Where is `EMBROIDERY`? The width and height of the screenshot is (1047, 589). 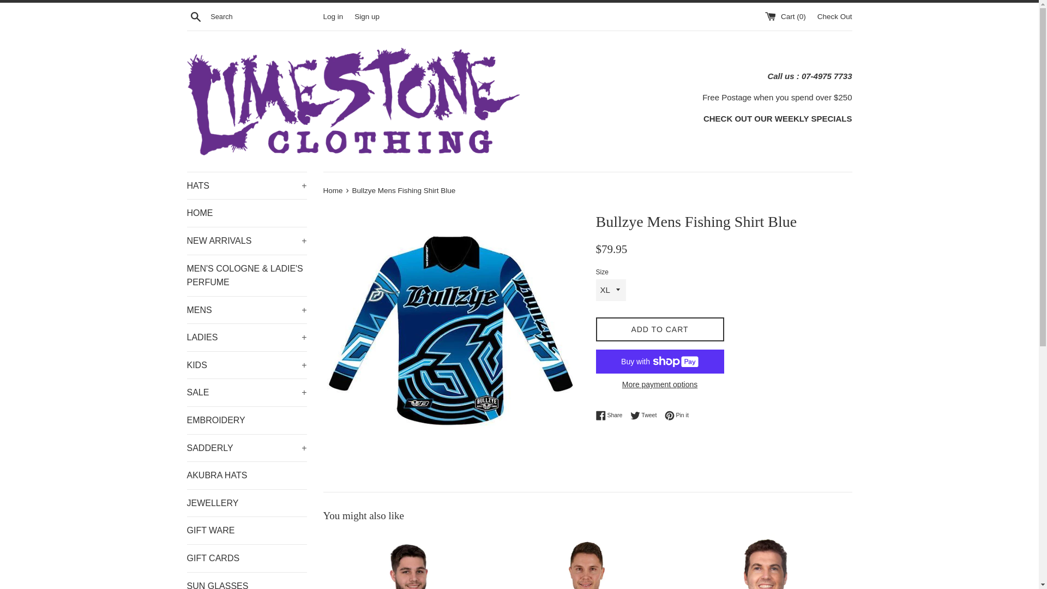
EMBROIDERY is located at coordinates (246, 420).